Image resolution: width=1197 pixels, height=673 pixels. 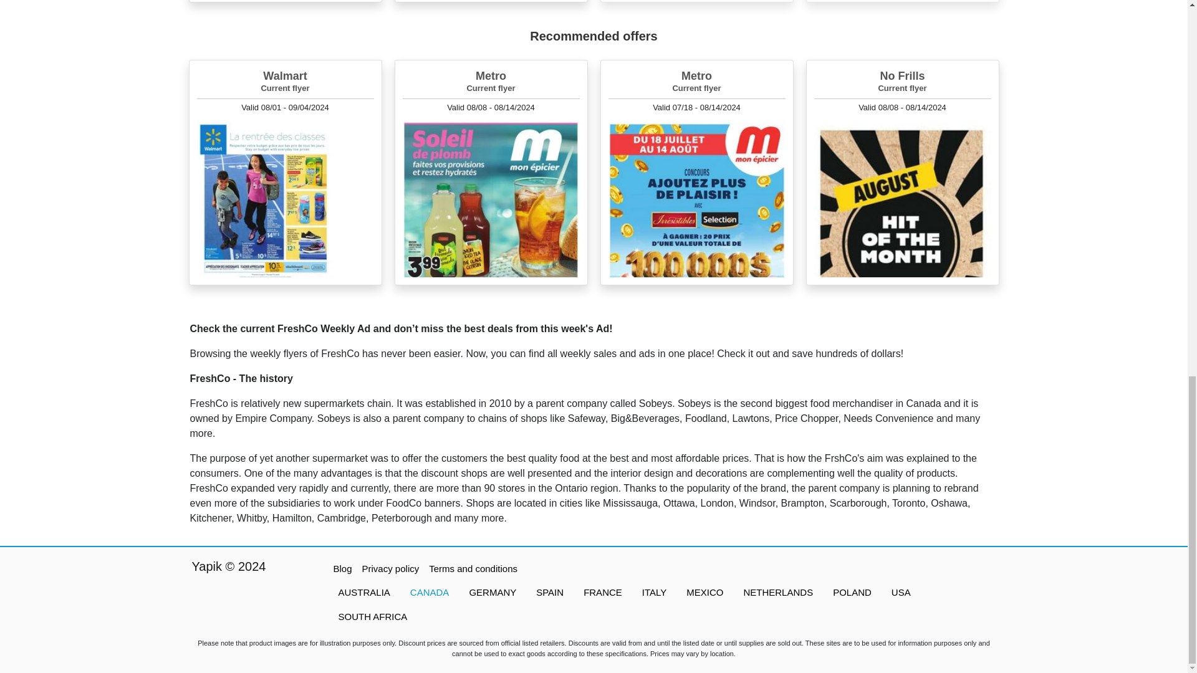 I want to click on USA, so click(x=900, y=593).